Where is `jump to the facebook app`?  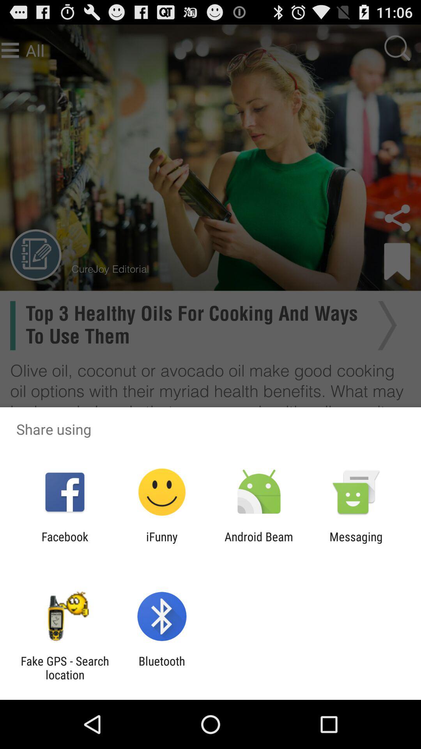
jump to the facebook app is located at coordinates (65, 543).